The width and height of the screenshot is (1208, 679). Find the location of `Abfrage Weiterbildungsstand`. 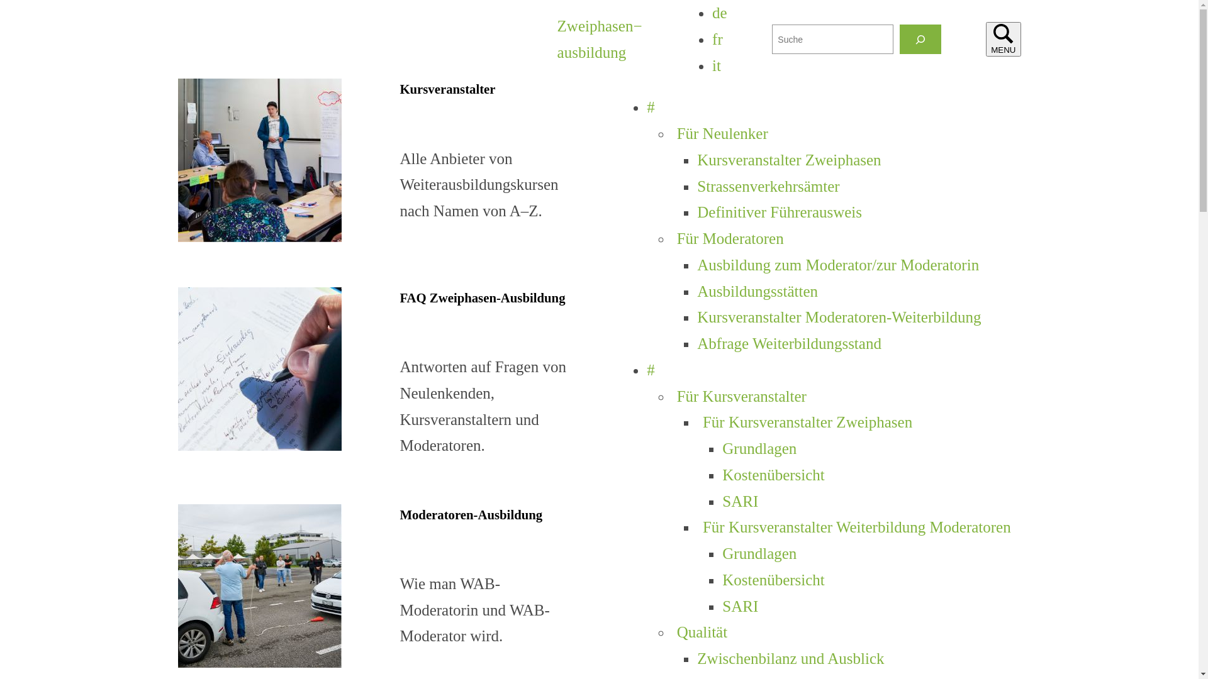

Abfrage Weiterbildungsstand is located at coordinates (789, 343).